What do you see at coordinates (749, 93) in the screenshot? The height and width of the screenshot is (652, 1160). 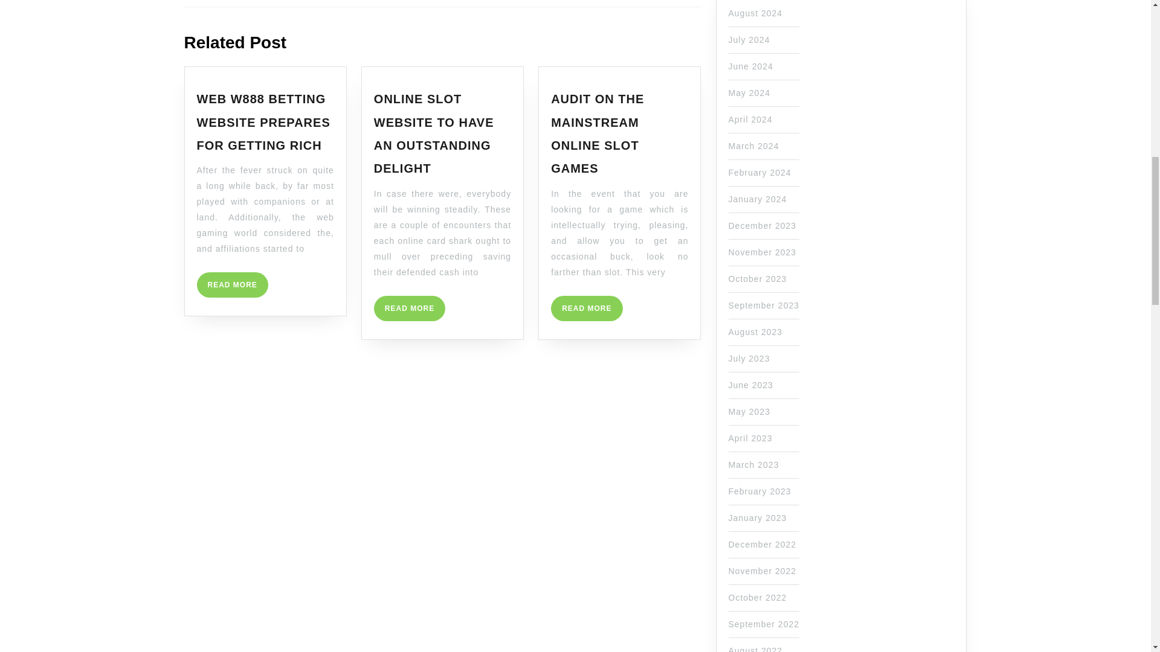 I see `April 2024` at bounding box center [749, 93].